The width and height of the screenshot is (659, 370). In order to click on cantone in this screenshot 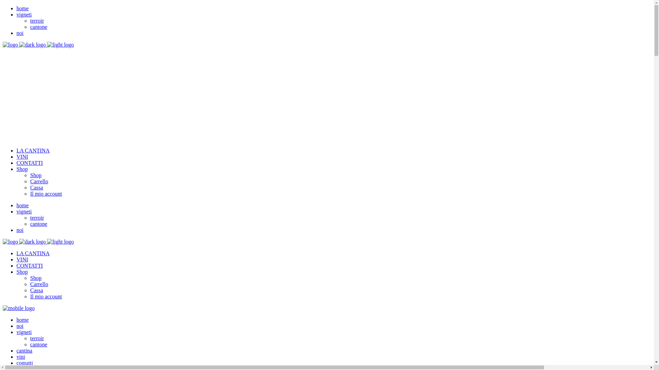, I will do `click(39, 224)`.